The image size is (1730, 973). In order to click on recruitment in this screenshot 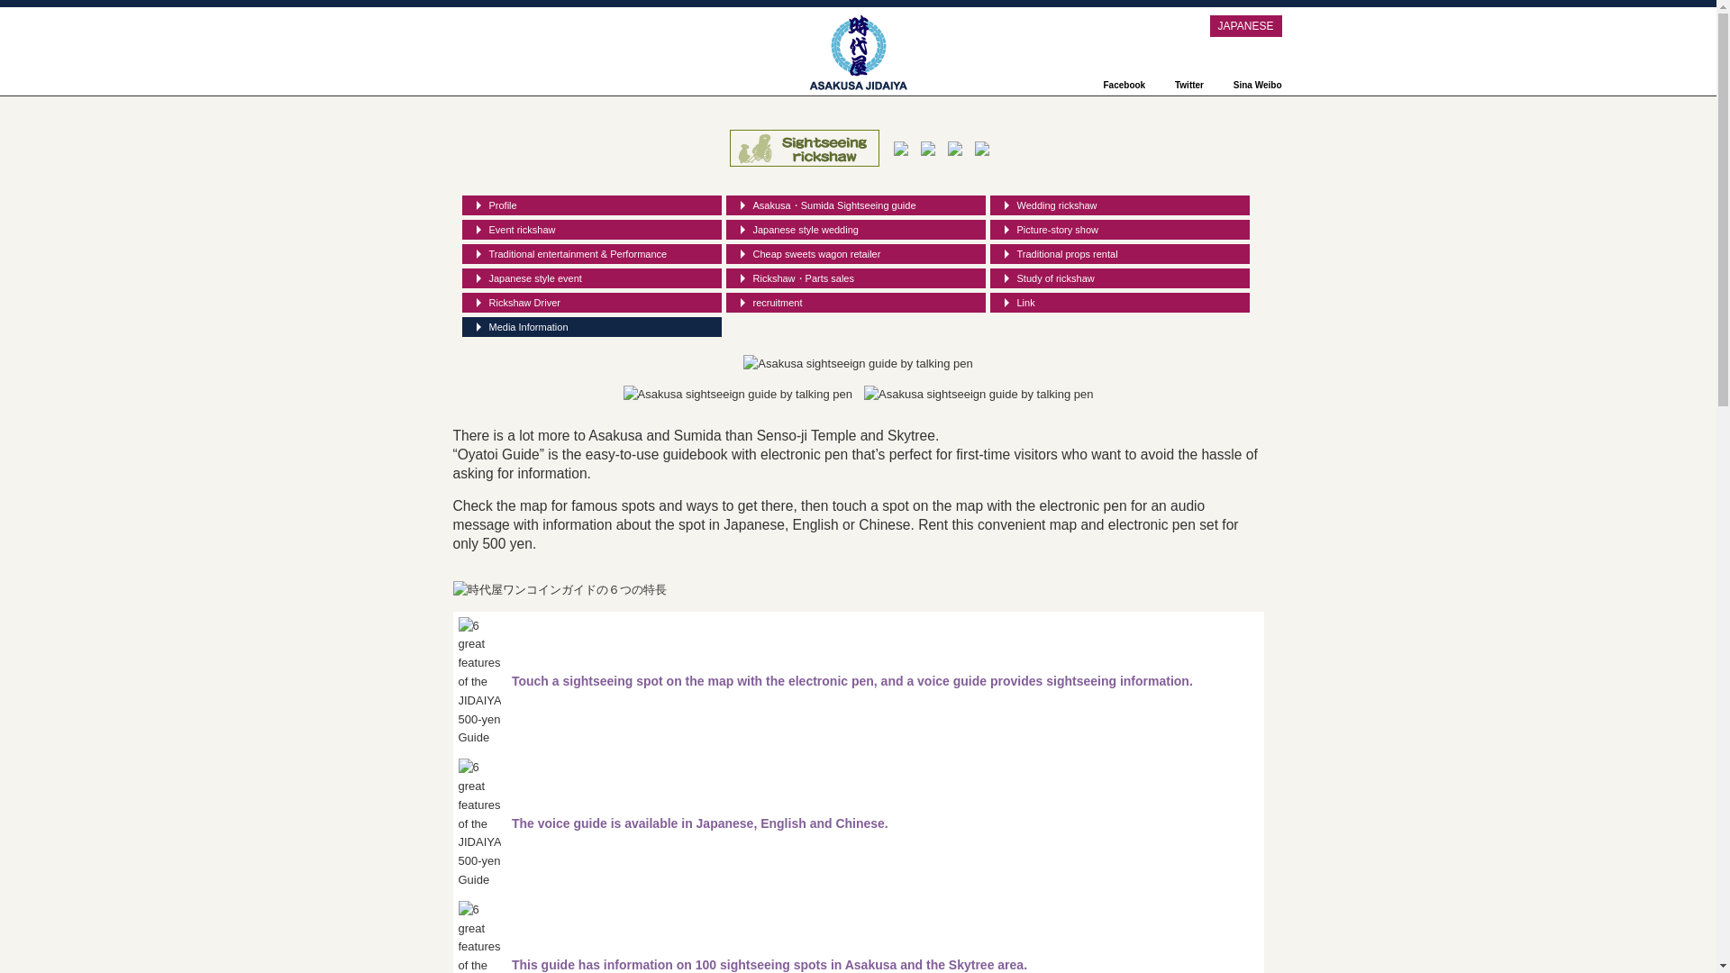, I will do `click(856, 303)`.